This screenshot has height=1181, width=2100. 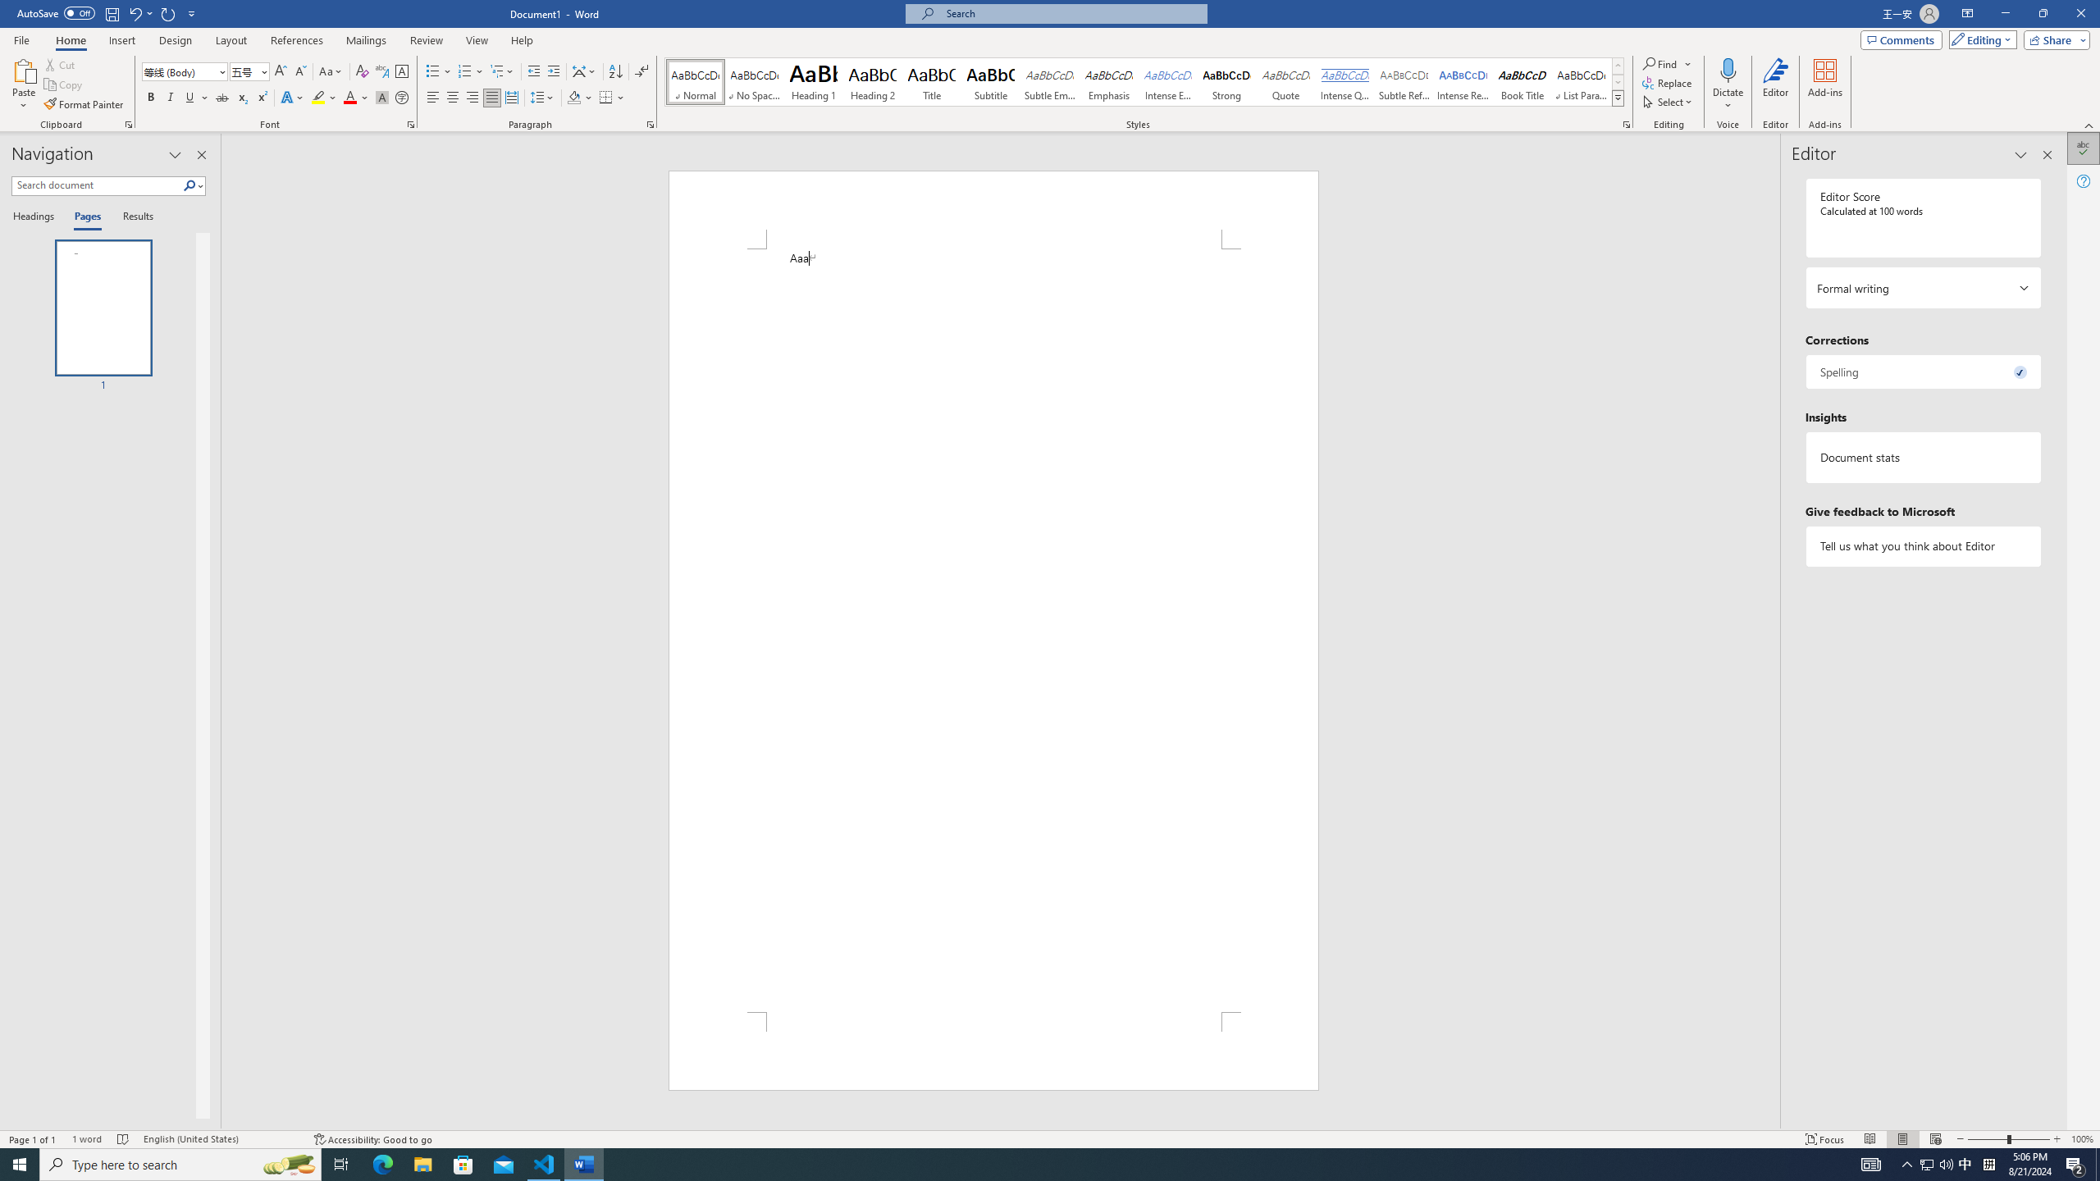 What do you see at coordinates (1987, 1139) in the screenshot?
I see `Zoom Out` at bounding box center [1987, 1139].